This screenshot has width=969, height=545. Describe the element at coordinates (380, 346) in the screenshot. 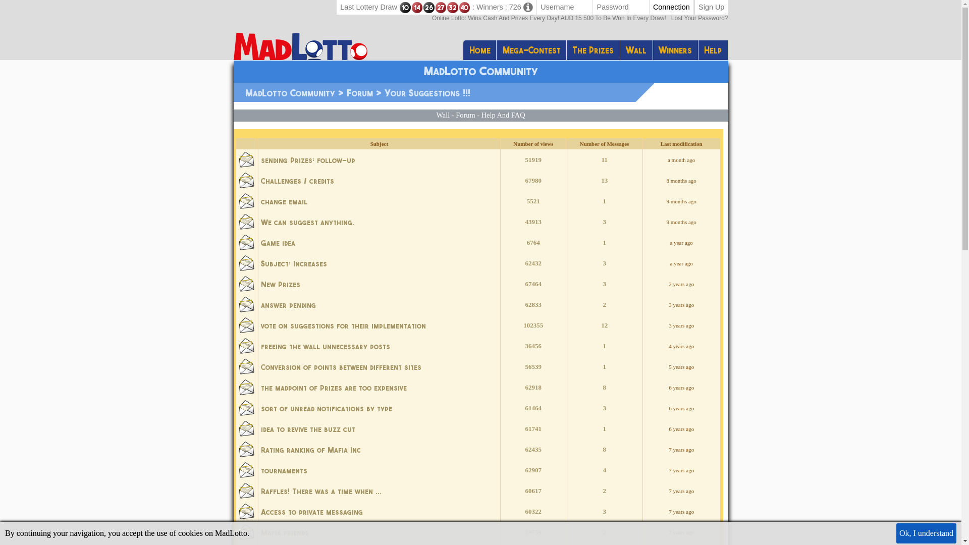

I see `freeing the wall unnecessary posts` at that location.